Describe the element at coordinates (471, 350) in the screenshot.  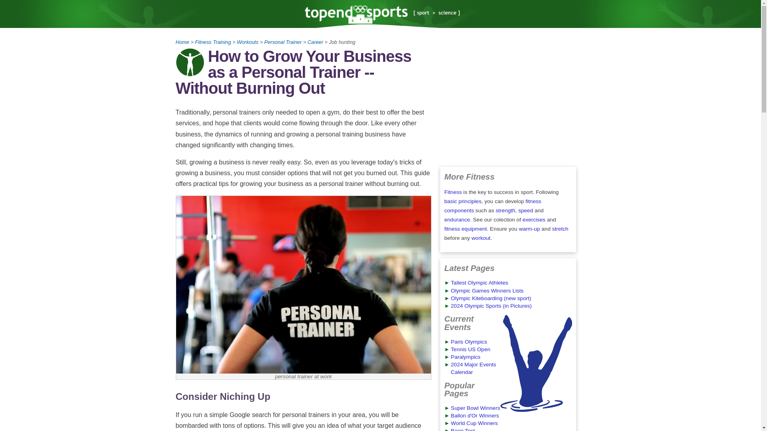
I see `Tennis US Open` at that location.